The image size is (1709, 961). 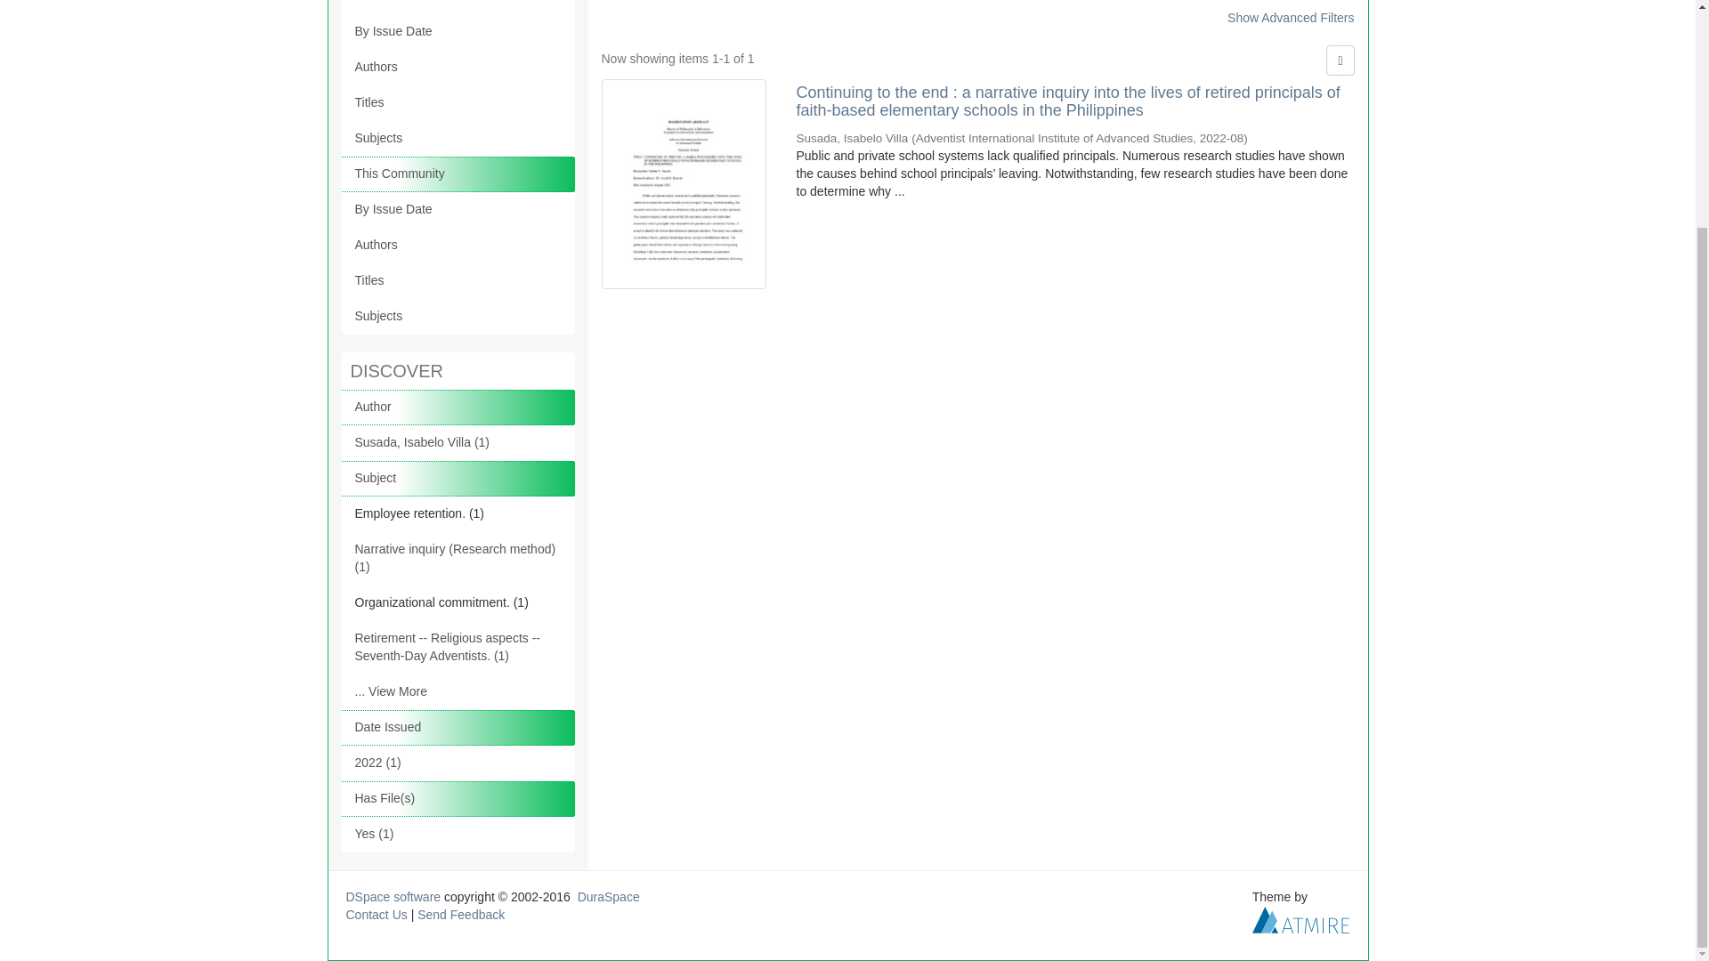 I want to click on Atmire NV, so click(x=1301, y=918).